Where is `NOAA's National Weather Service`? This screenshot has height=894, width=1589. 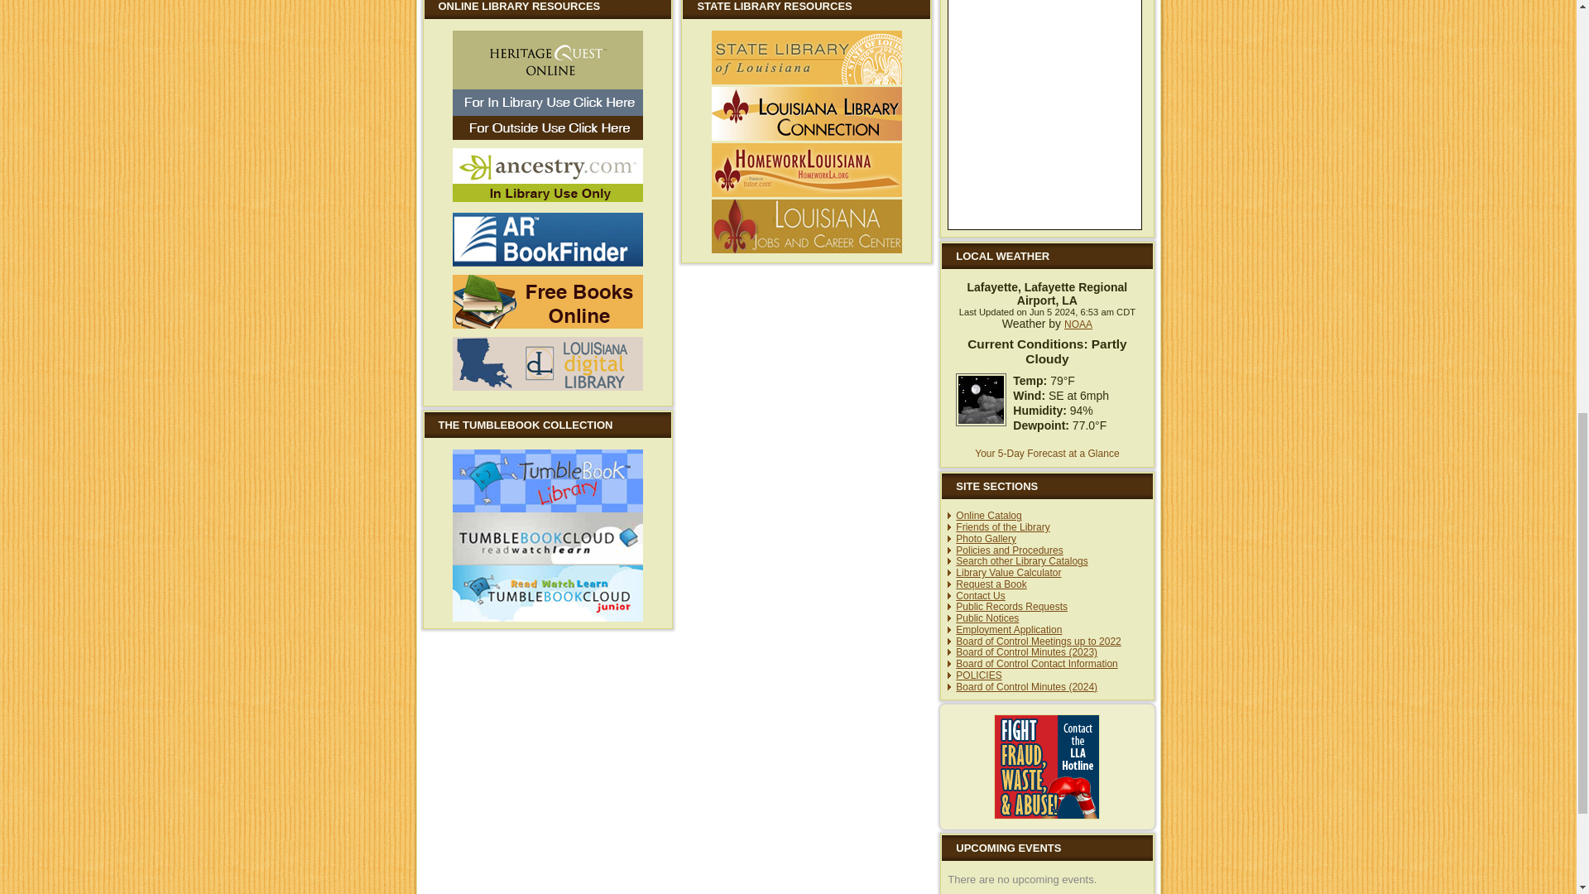 NOAA's National Weather Service is located at coordinates (1078, 324).